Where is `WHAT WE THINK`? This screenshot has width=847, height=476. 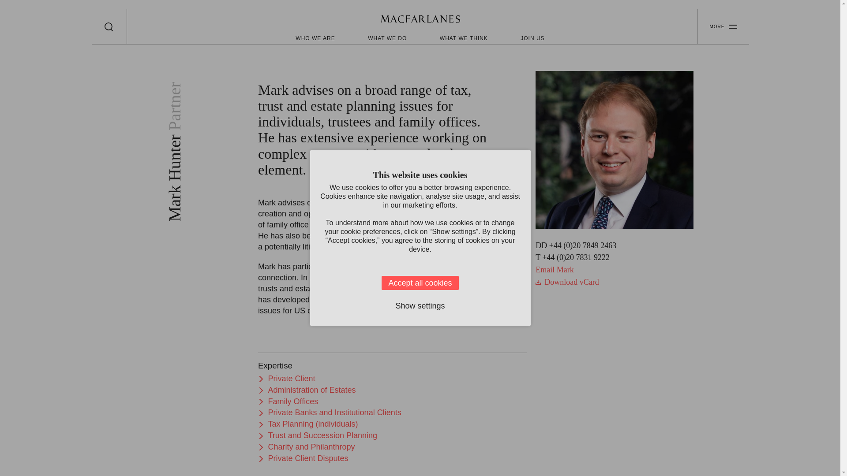 WHAT WE THINK is located at coordinates (463, 38).